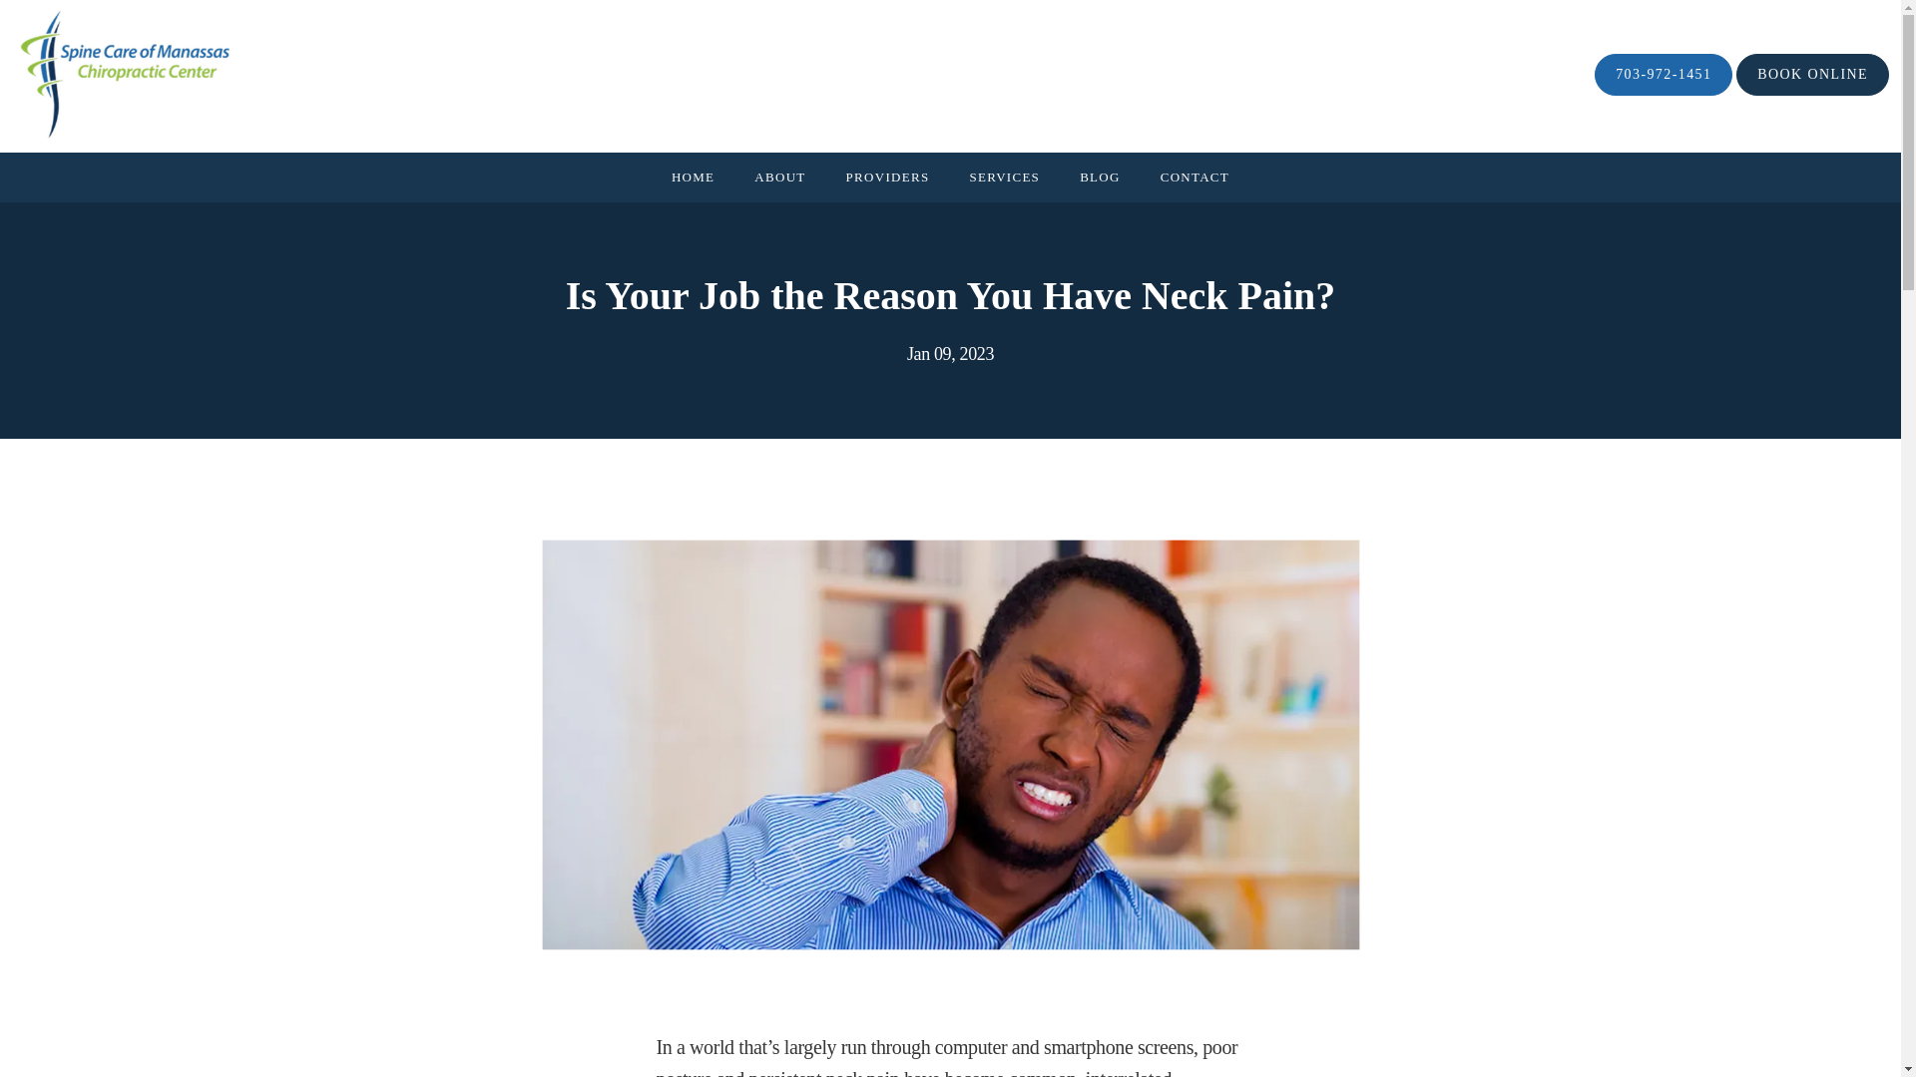  I want to click on PROVIDERS, so click(888, 176).